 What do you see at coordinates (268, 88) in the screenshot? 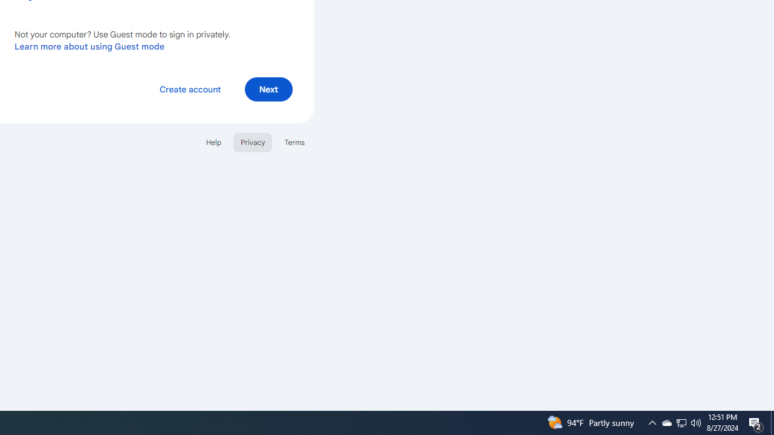
I see `Next` at bounding box center [268, 88].